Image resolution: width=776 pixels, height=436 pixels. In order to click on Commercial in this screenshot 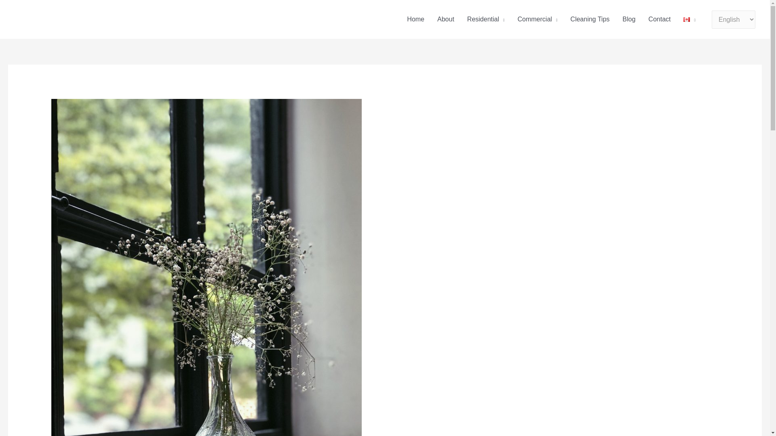, I will do `click(537, 19)`.